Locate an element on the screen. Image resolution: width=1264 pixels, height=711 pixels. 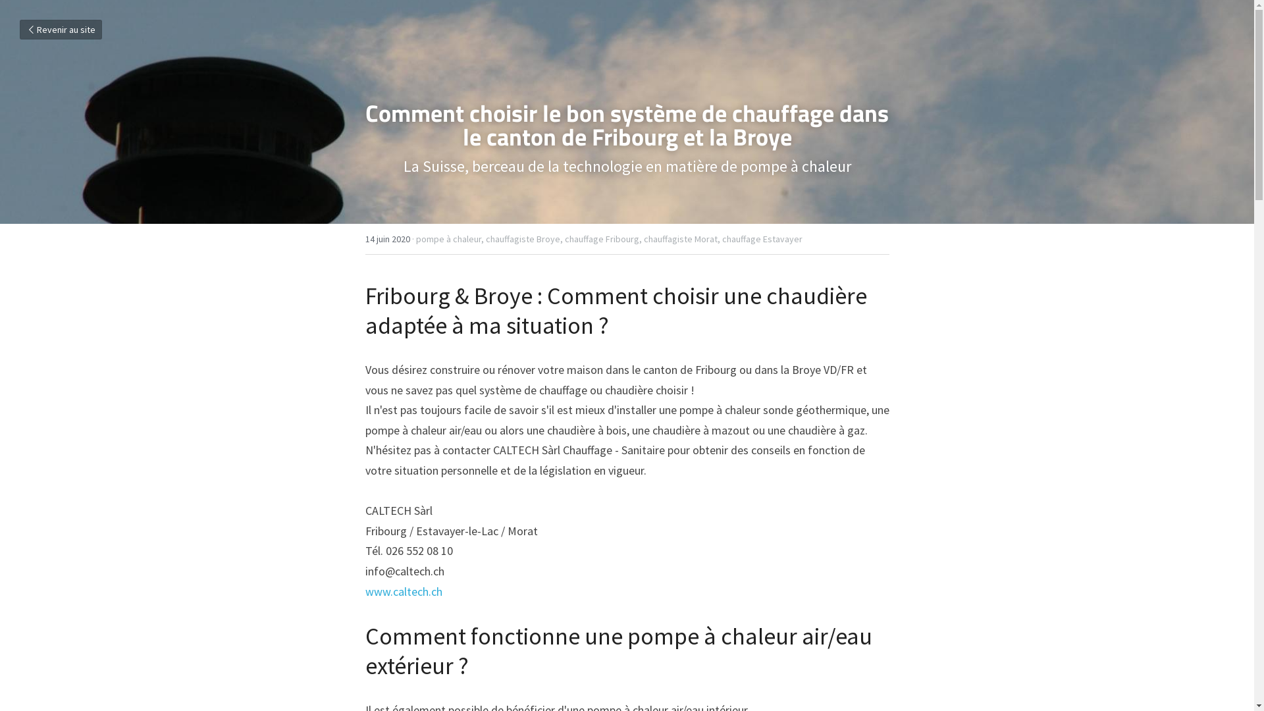
www.caltech.ch is located at coordinates (403, 591).